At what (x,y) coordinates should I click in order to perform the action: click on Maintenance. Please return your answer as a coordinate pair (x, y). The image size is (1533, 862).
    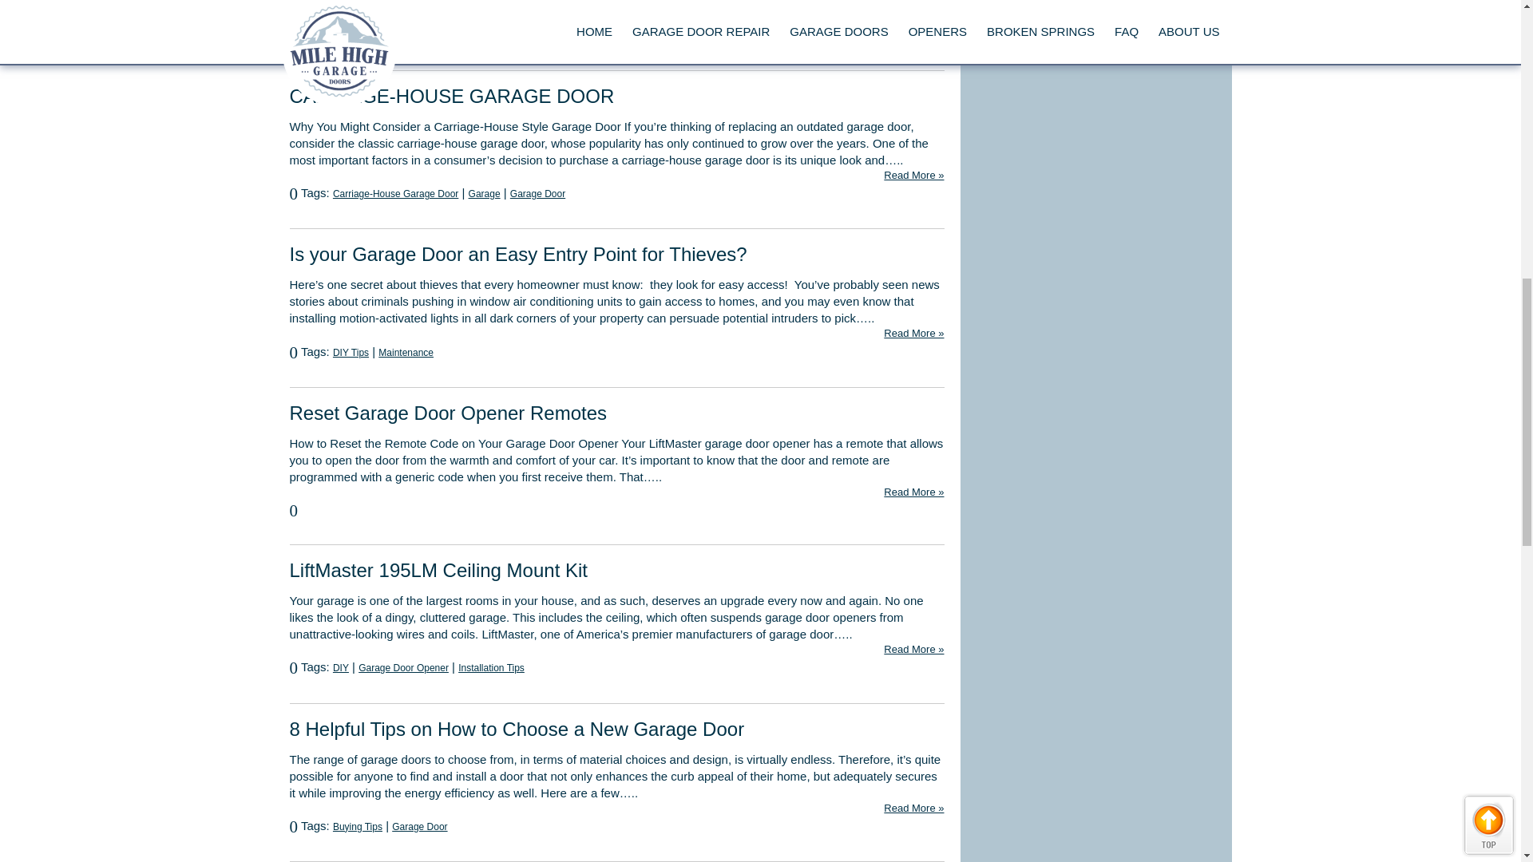
    Looking at the image, I should click on (406, 353).